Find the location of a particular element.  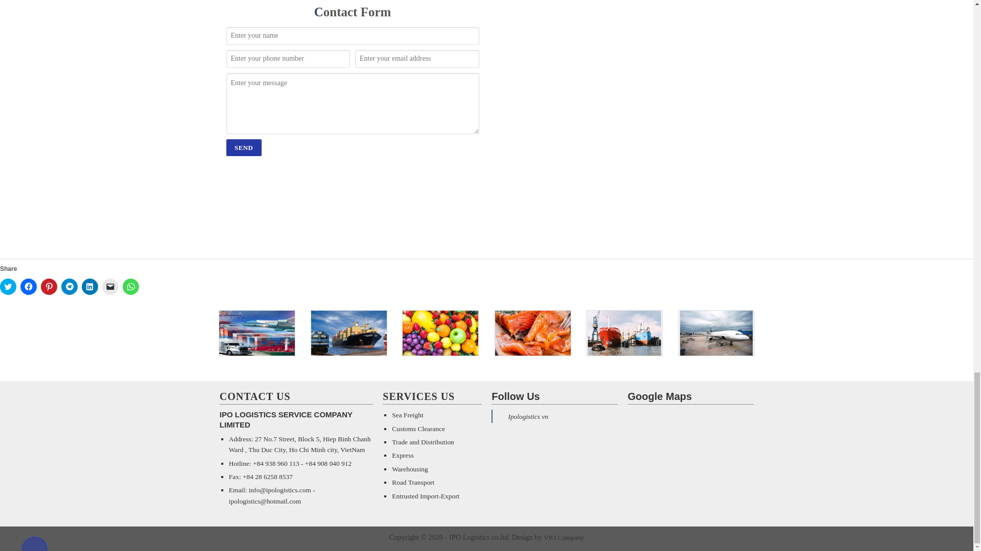

Click to share on Telegram is located at coordinates (69, 287).